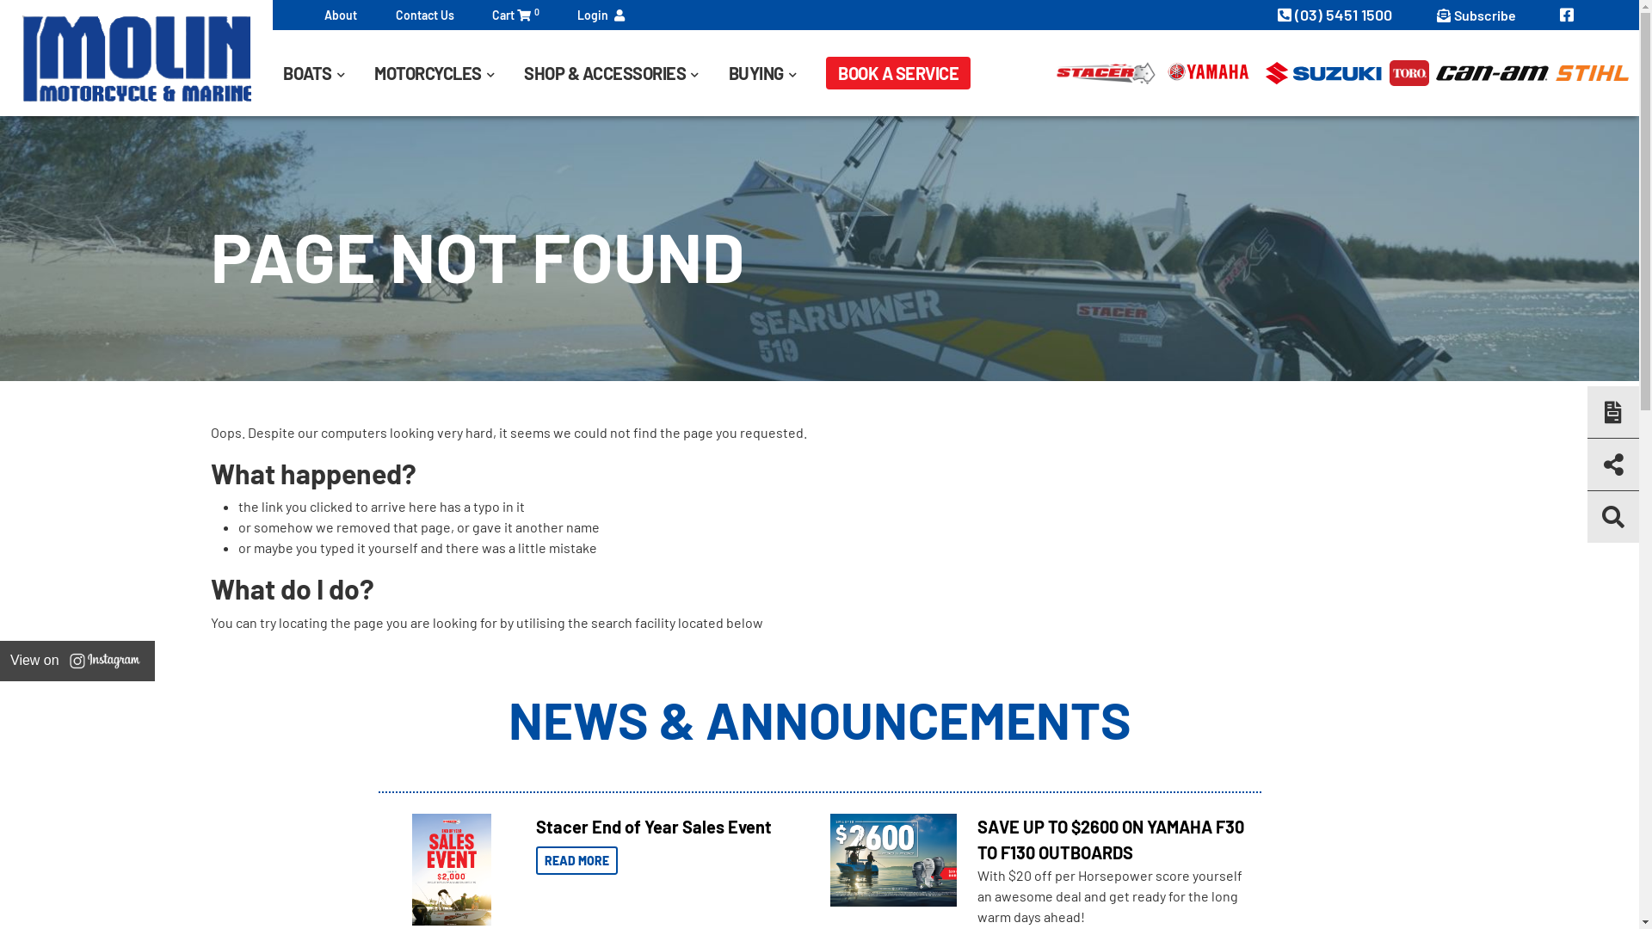 The image size is (1652, 929). What do you see at coordinates (449, 73) in the screenshot?
I see `MOTORCYCLES` at bounding box center [449, 73].